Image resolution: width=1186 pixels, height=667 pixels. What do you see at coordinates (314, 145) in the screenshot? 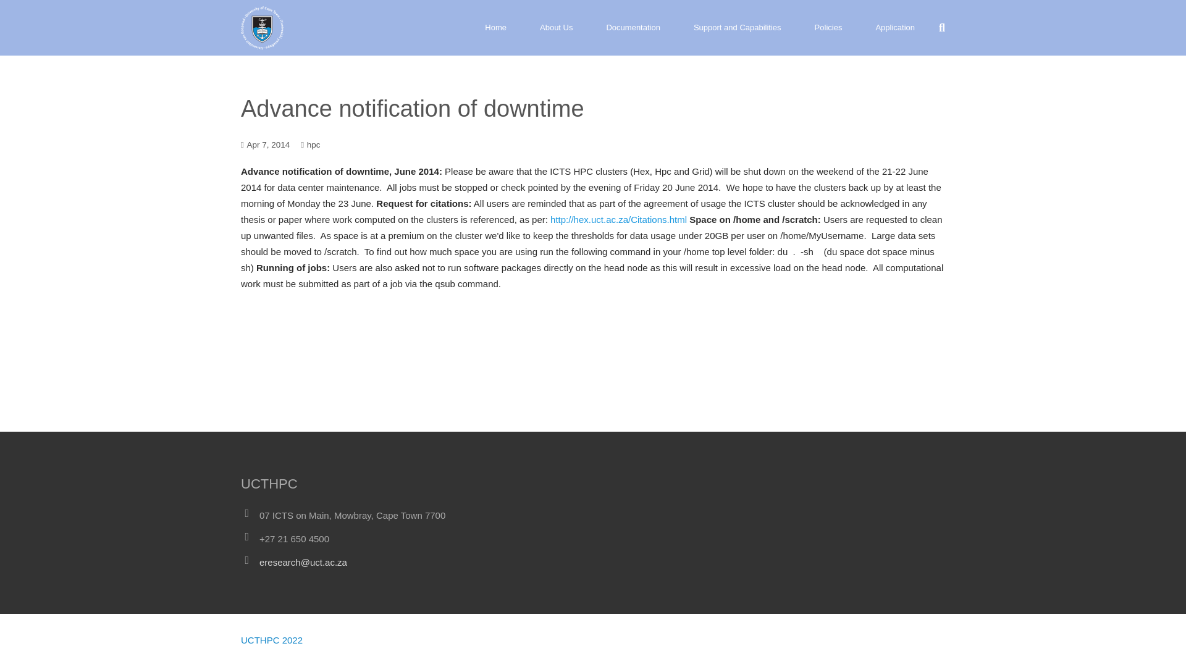
I see `hpc` at bounding box center [314, 145].